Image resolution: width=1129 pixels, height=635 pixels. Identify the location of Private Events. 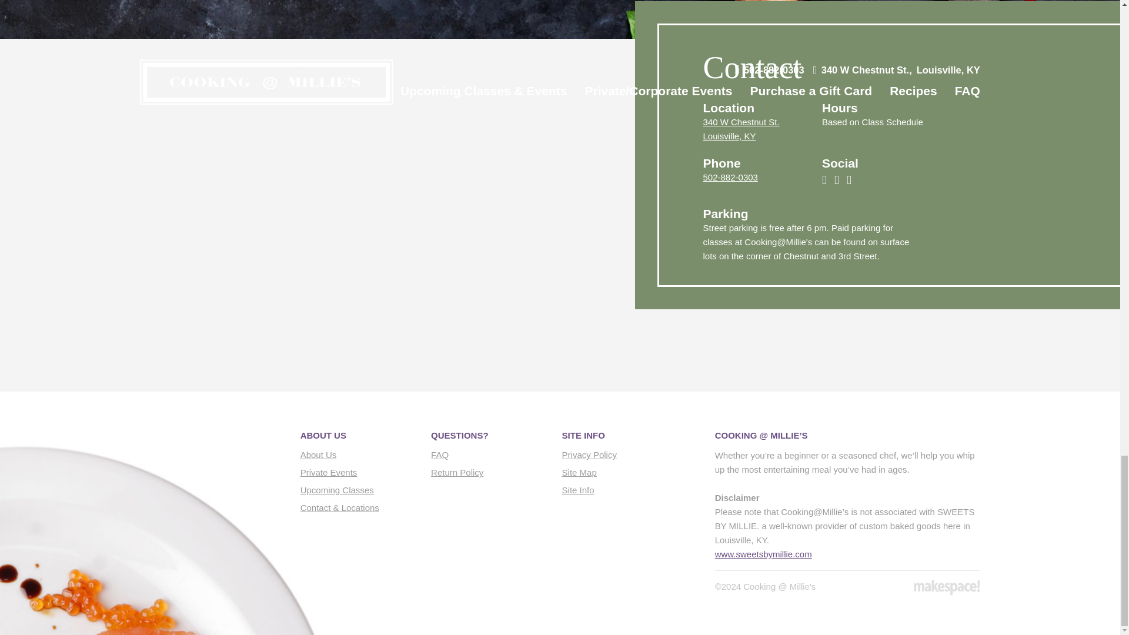
(741, 128).